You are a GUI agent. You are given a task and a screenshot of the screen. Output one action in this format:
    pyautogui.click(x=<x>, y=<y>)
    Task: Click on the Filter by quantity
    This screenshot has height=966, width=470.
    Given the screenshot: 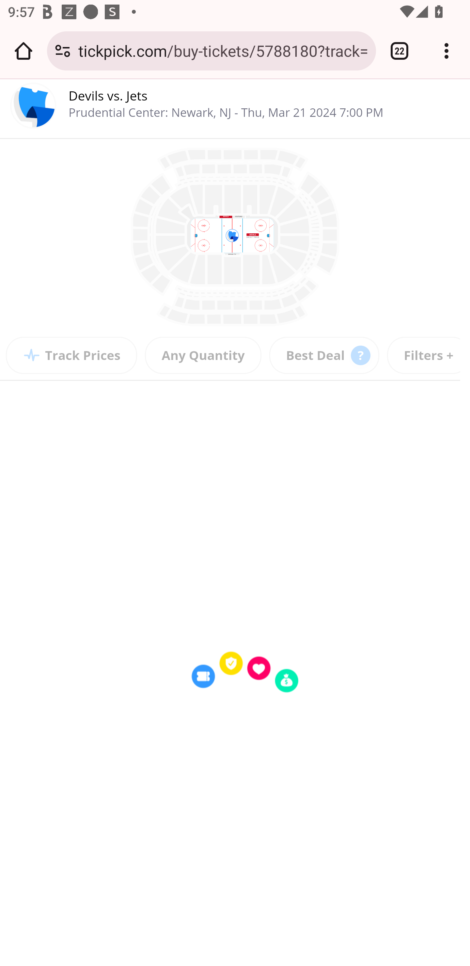 What is the action you would take?
    pyautogui.click(x=203, y=355)
    